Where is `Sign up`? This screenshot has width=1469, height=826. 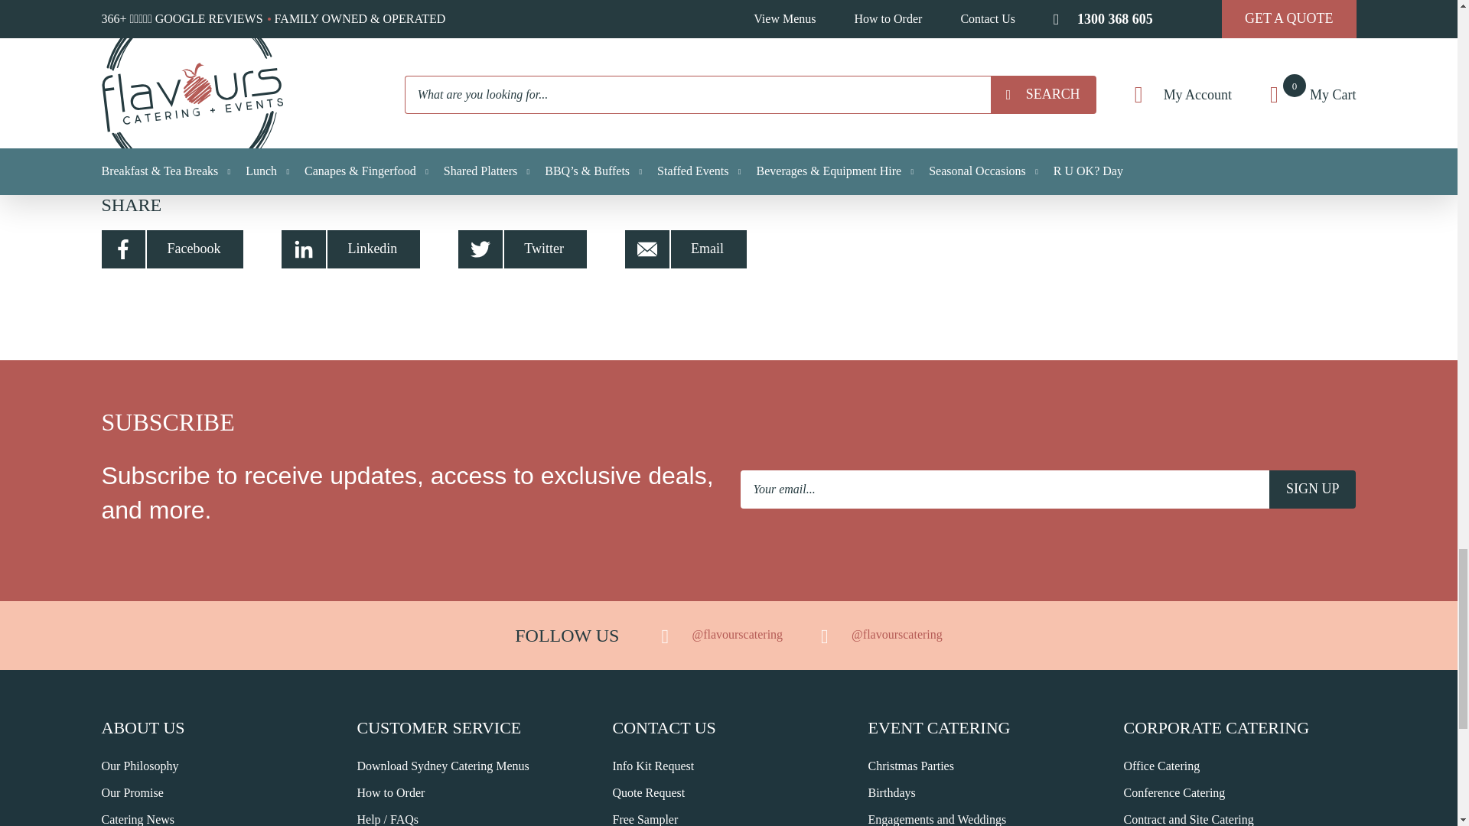
Sign up is located at coordinates (1312, 489).